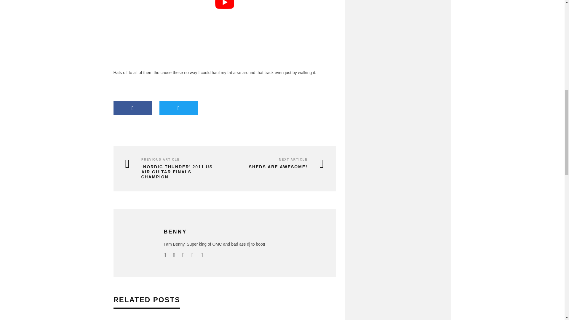 Image resolution: width=569 pixels, height=320 pixels. What do you see at coordinates (398, 5) in the screenshot?
I see `Embed Player` at bounding box center [398, 5].